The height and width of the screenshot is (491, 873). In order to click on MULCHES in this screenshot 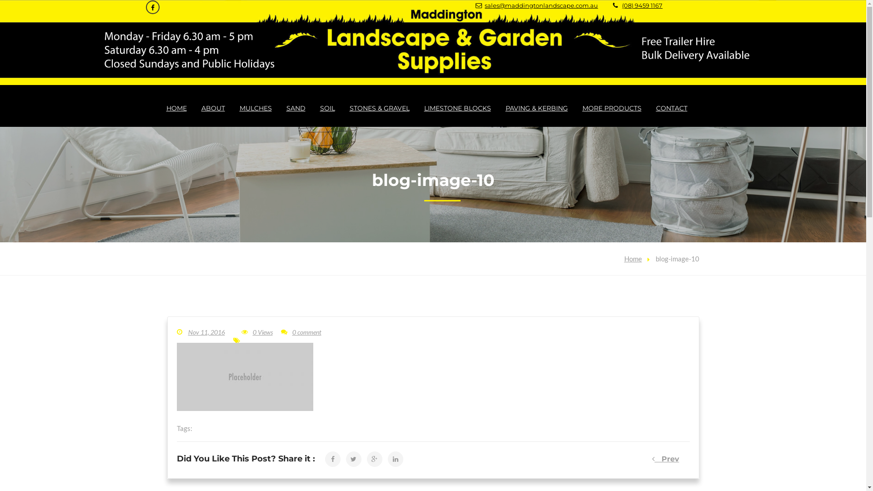, I will do `click(256, 108)`.